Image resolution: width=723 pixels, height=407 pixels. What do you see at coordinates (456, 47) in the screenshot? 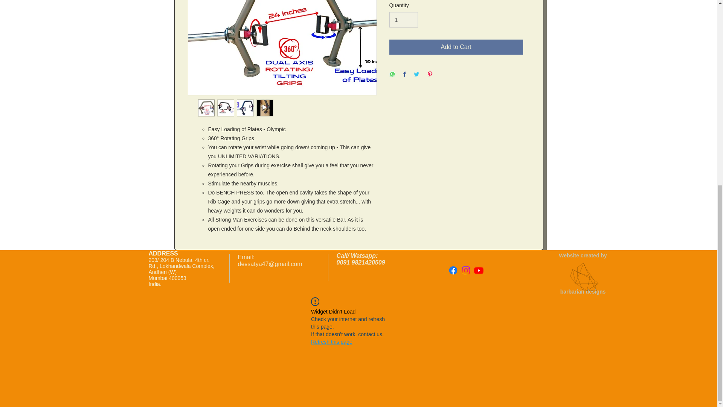
I see `Add to Cart` at bounding box center [456, 47].